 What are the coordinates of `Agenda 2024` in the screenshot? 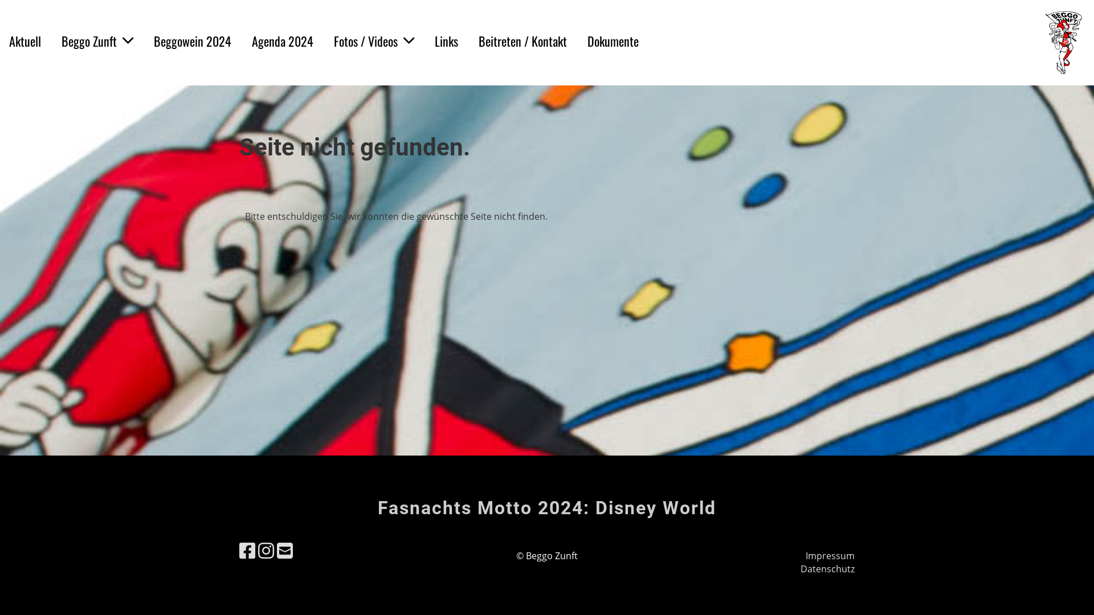 It's located at (283, 41).